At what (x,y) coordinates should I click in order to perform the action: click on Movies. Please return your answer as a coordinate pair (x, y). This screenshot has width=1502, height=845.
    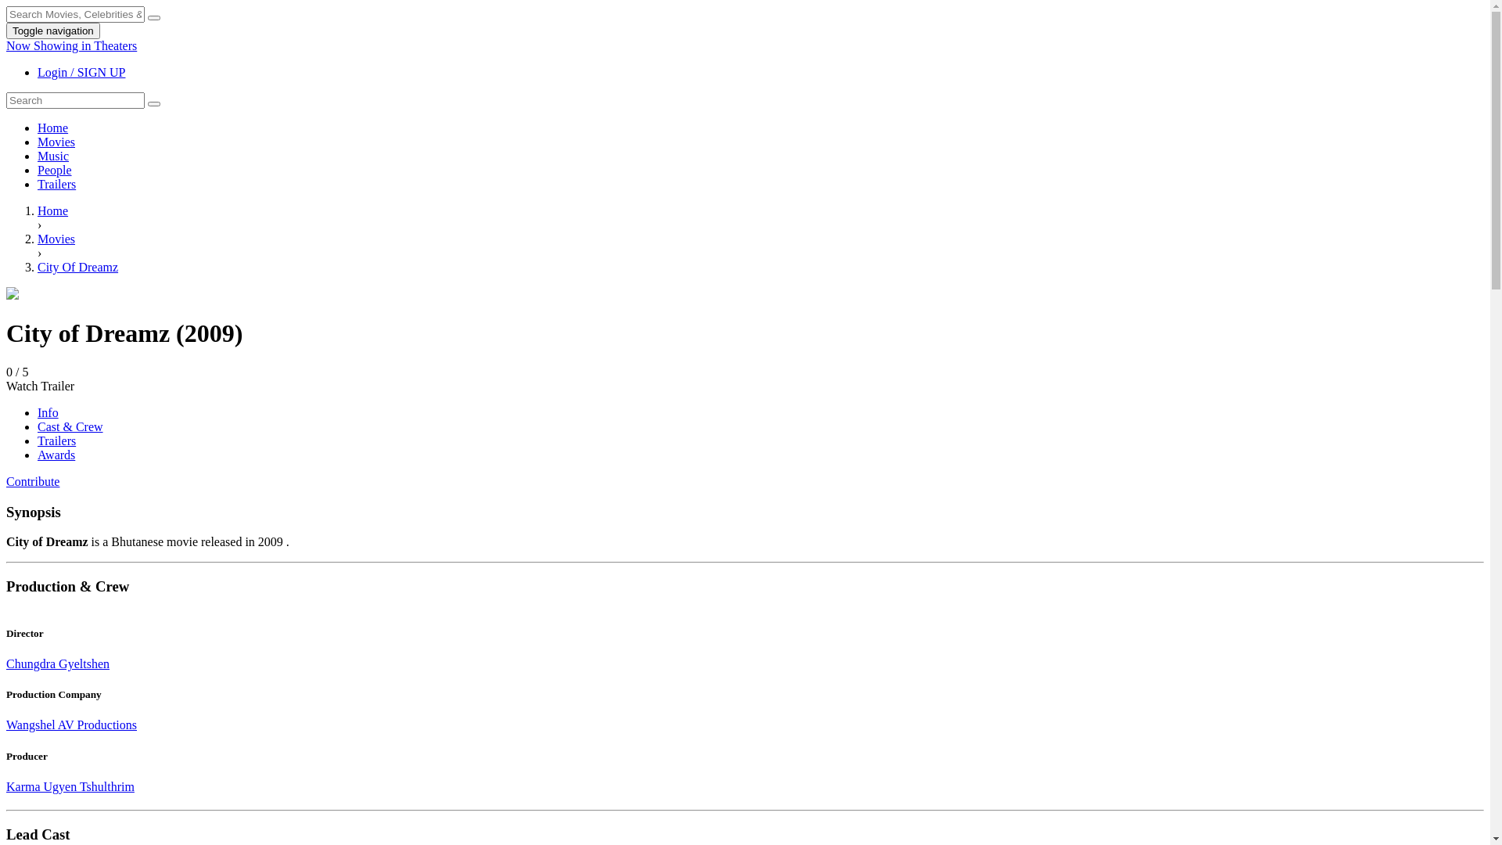
    Looking at the image, I should click on (56, 142).